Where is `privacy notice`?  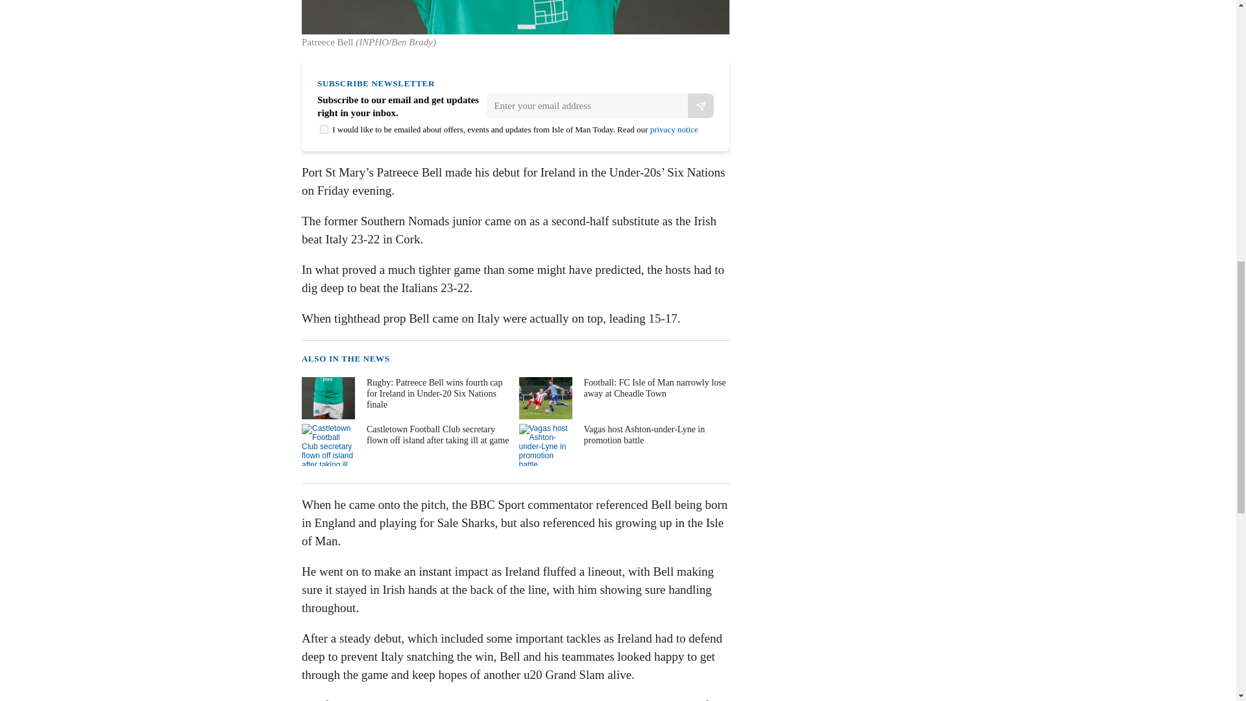
privacy notice is located at coordinates (674, 130).